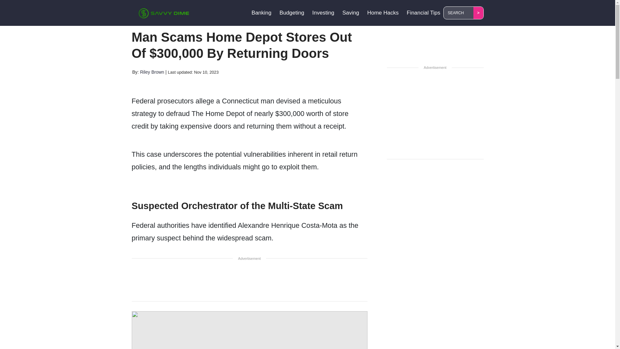  Describe the element at coordinates (460, 13) in the screenshot. I see `Search` at that location.